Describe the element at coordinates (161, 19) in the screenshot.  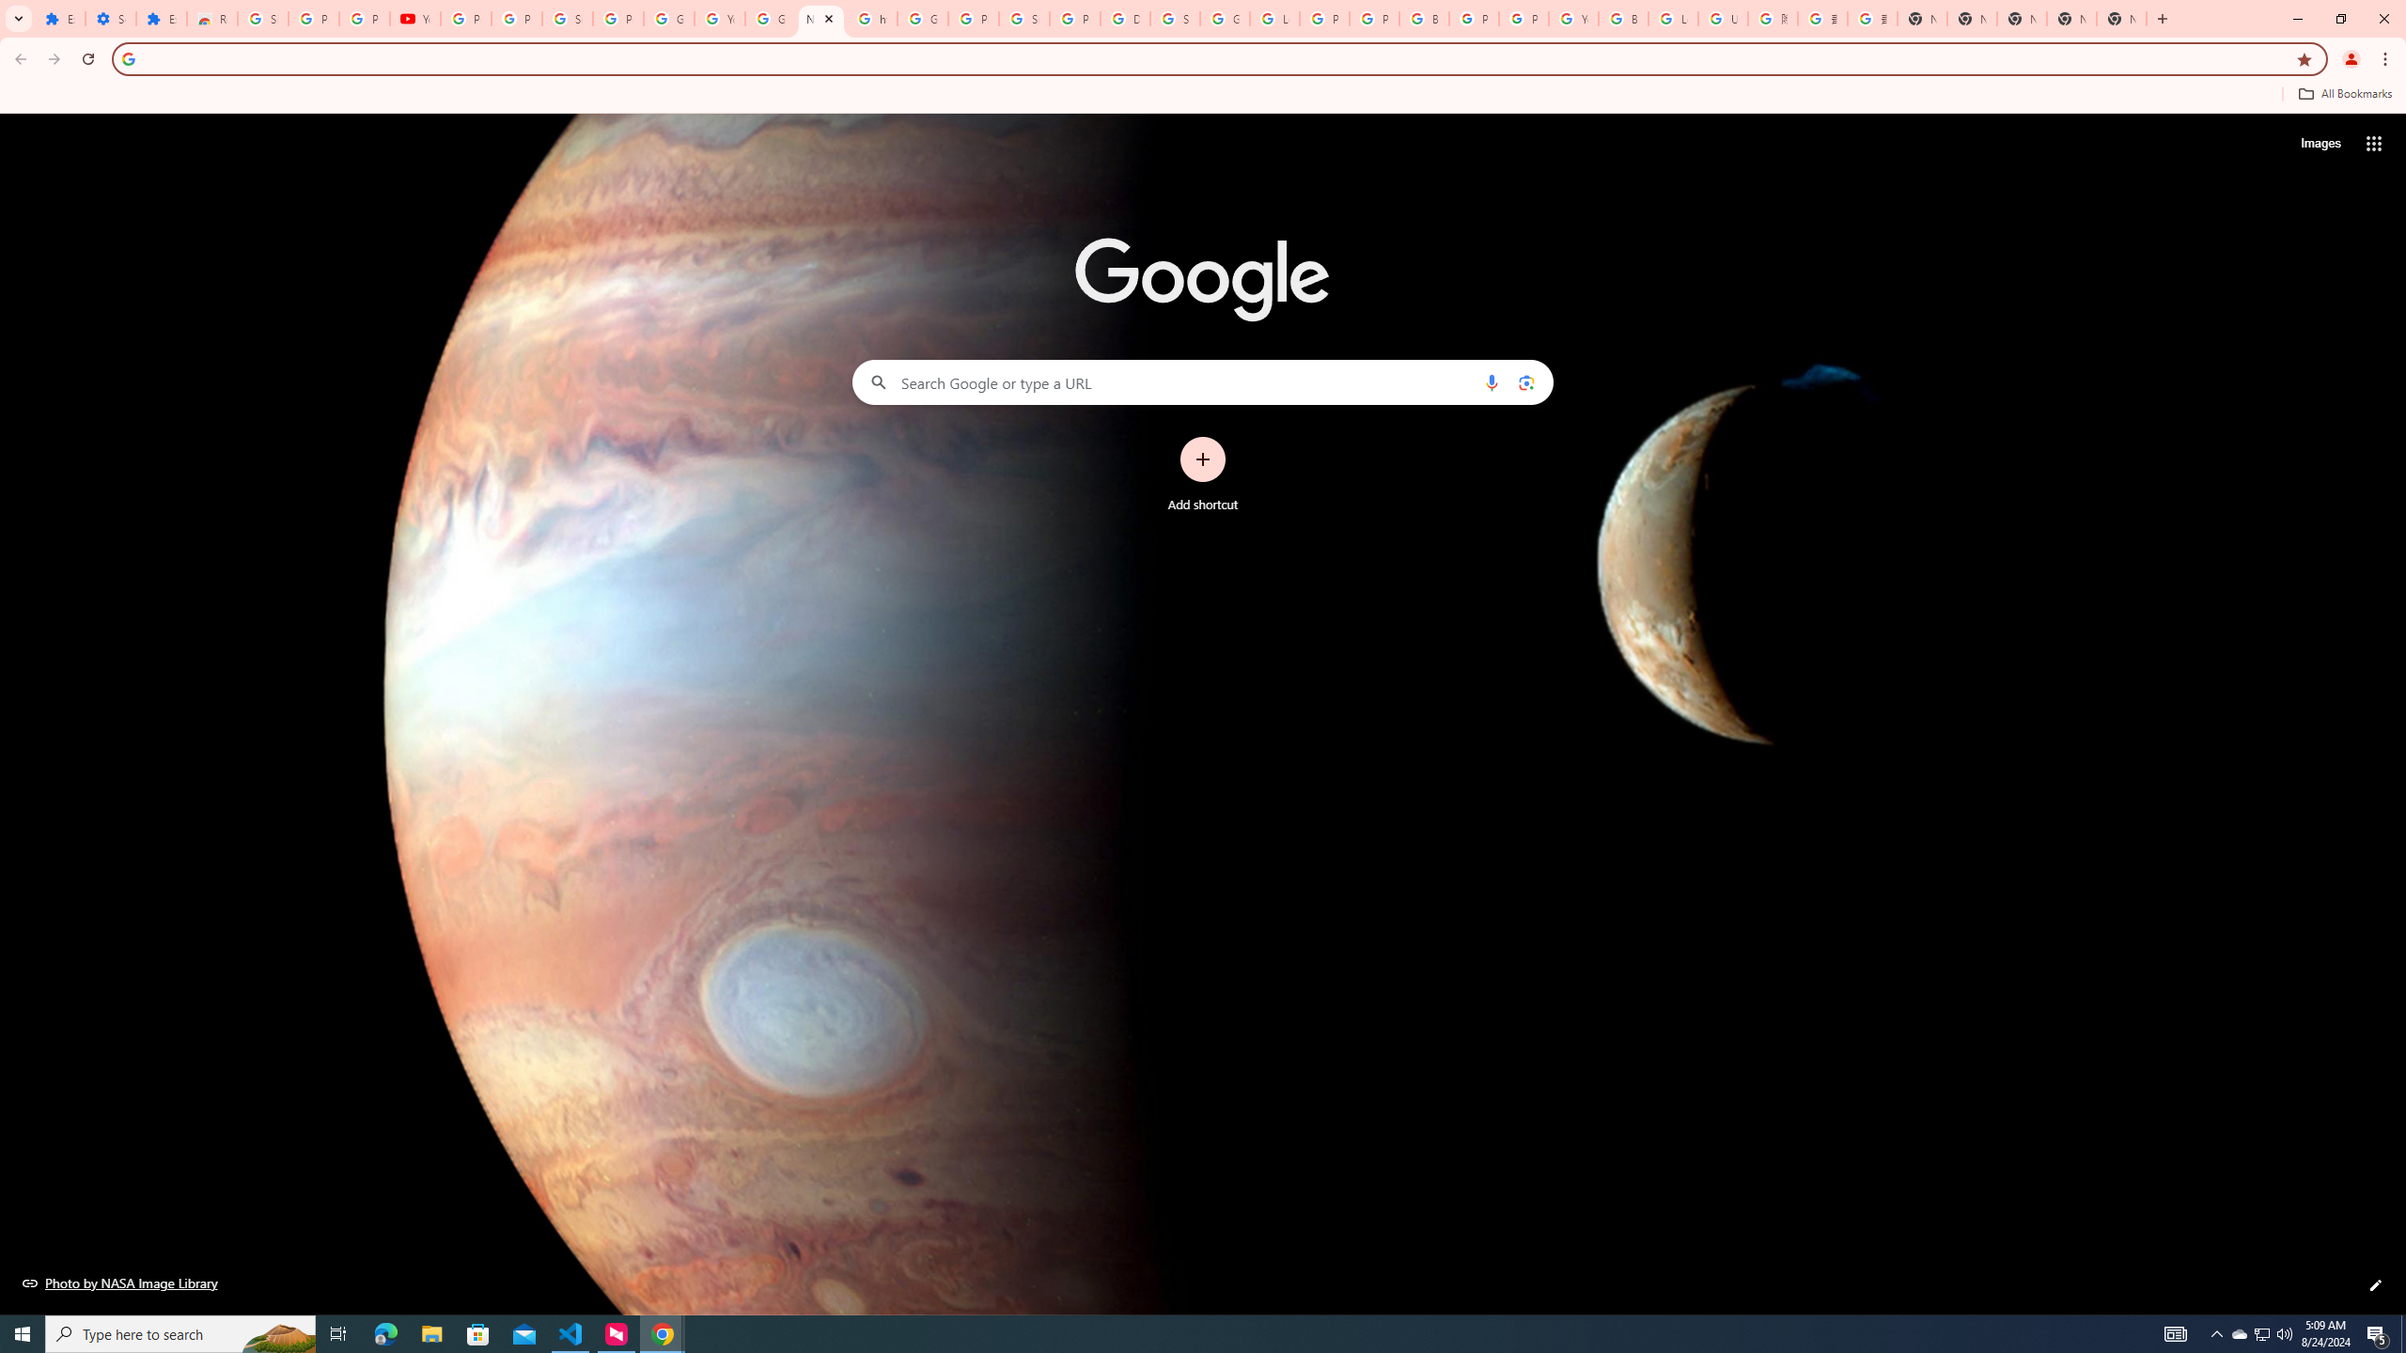
I see `Extensions` at that location.